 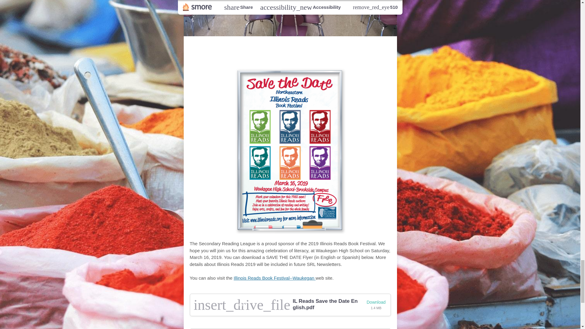 I want to click on DATE!, so click(x=290, y=56).